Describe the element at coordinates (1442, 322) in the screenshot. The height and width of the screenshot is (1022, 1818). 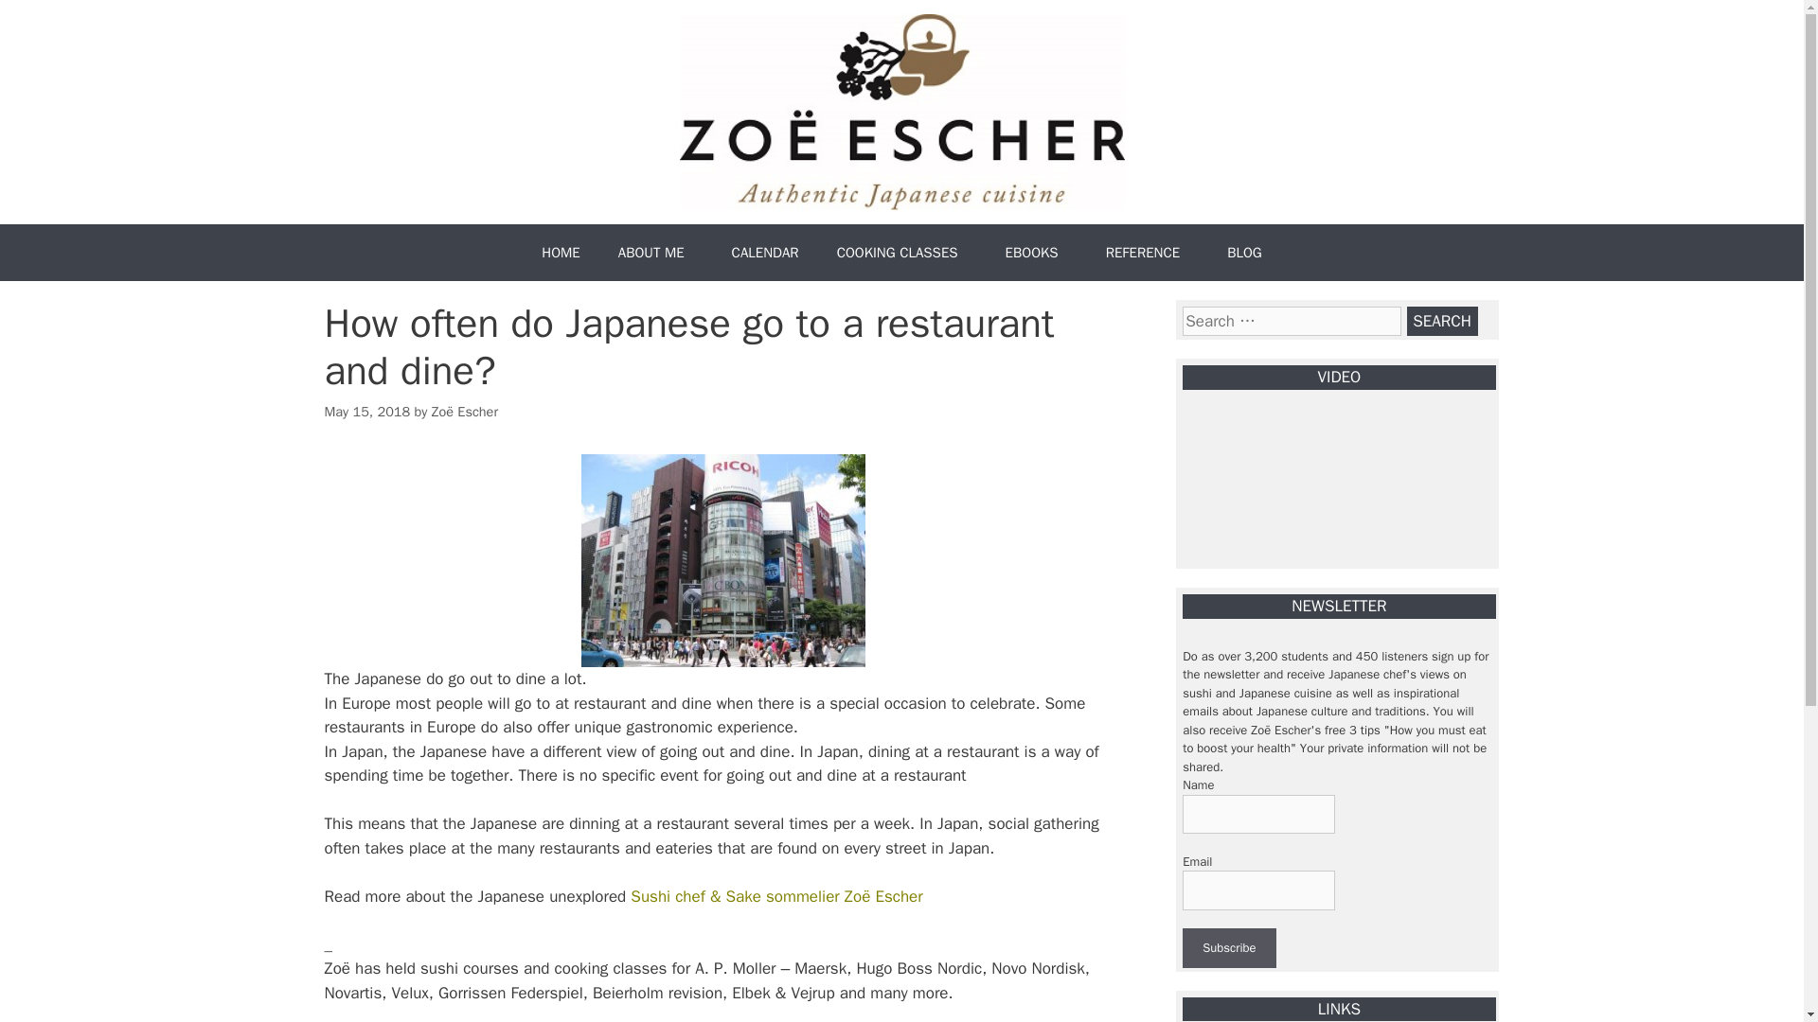
I see `Search` at that location.